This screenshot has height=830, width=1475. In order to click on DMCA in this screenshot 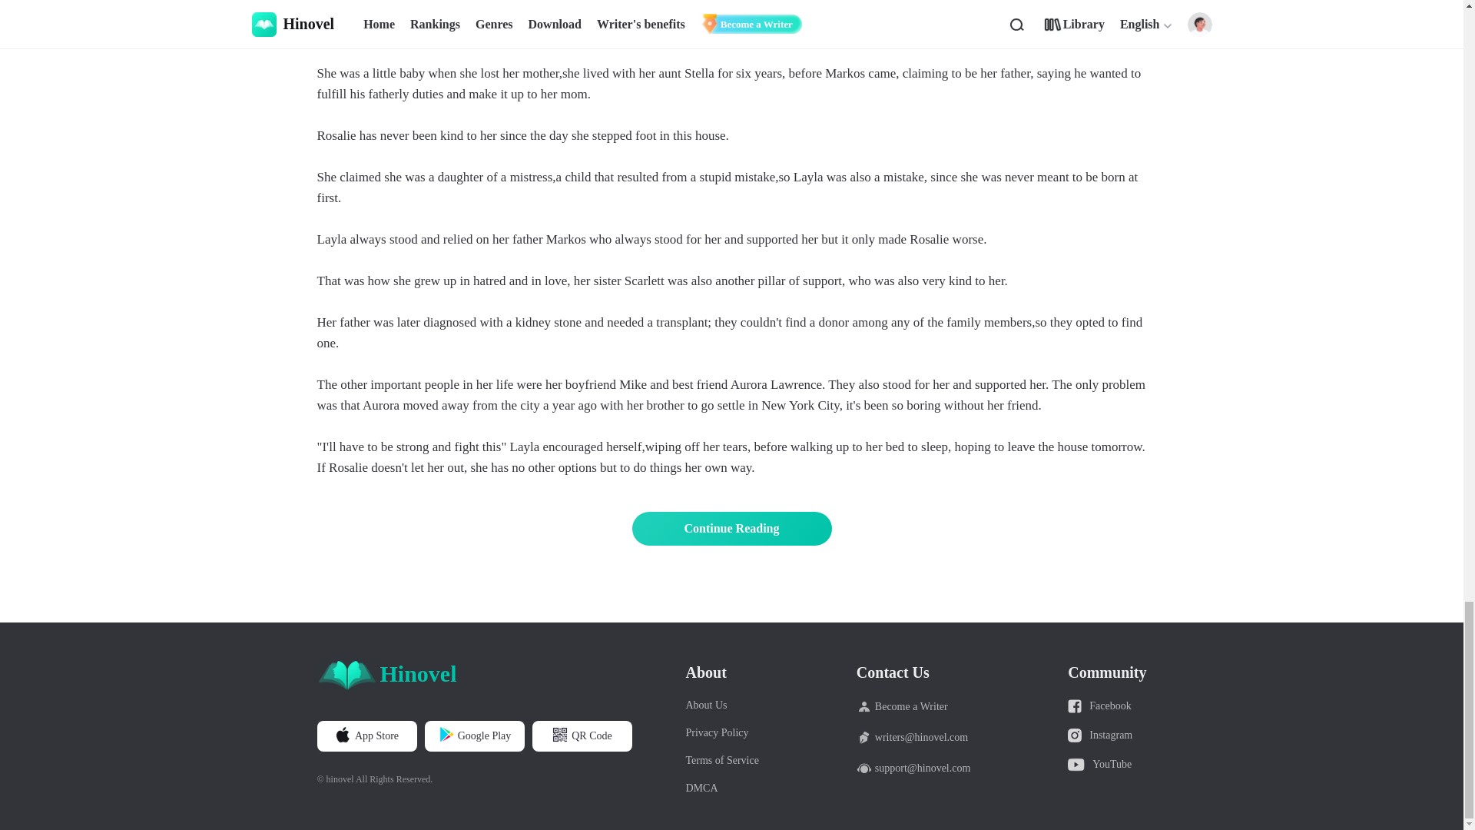, I will do `click(721, 788)`.